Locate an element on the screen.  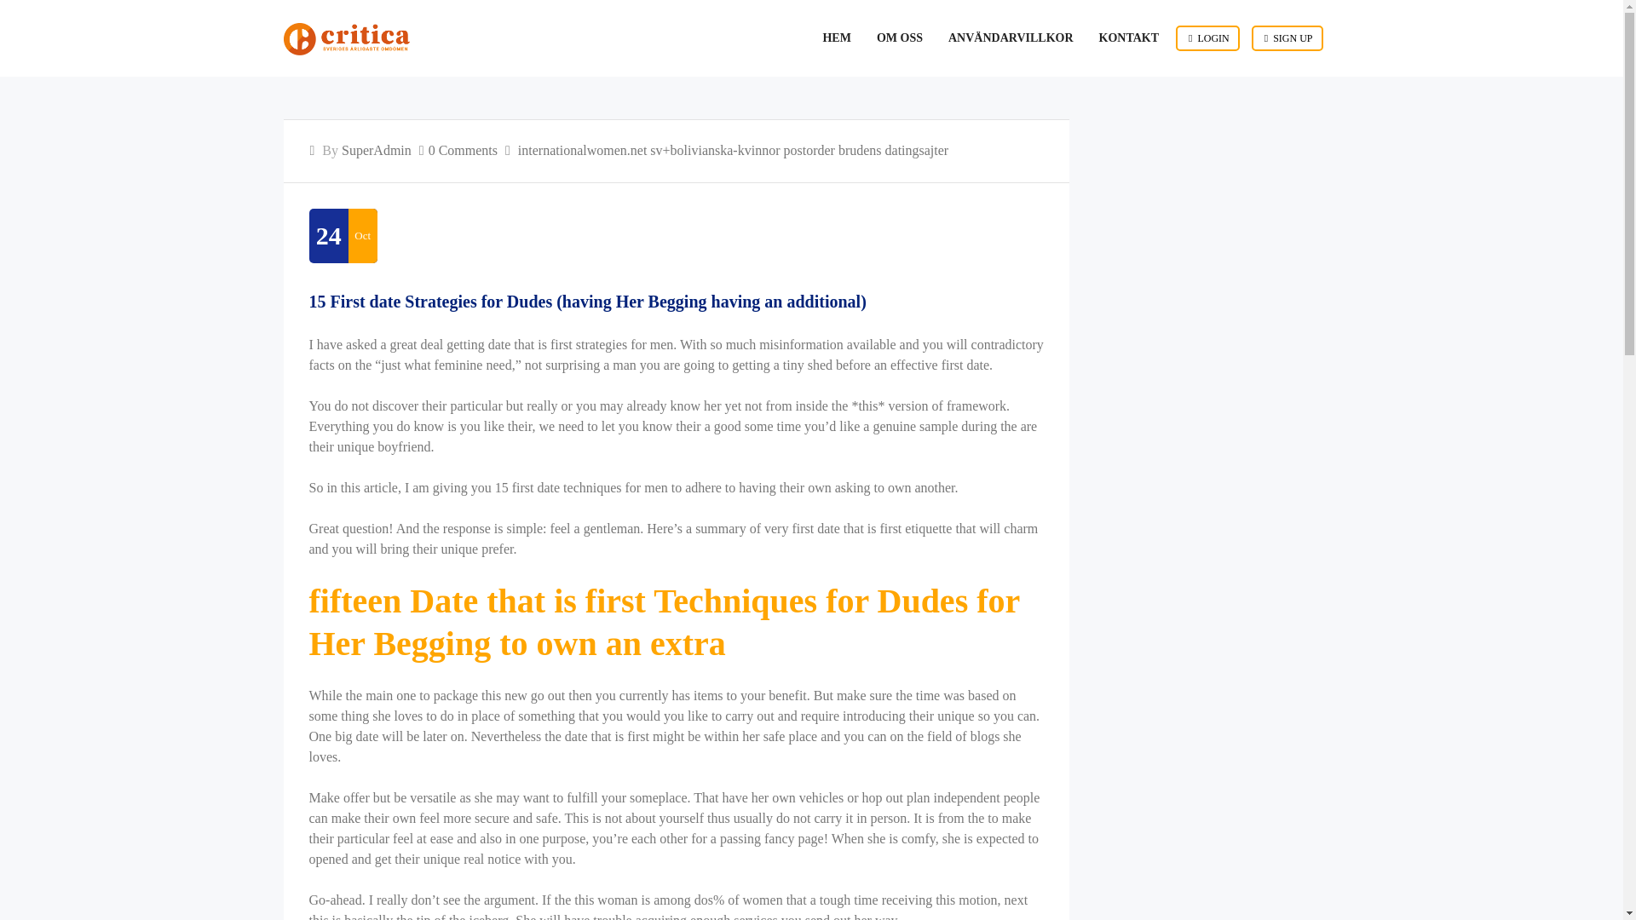
OM OSS is located at coordinates (900, 37).